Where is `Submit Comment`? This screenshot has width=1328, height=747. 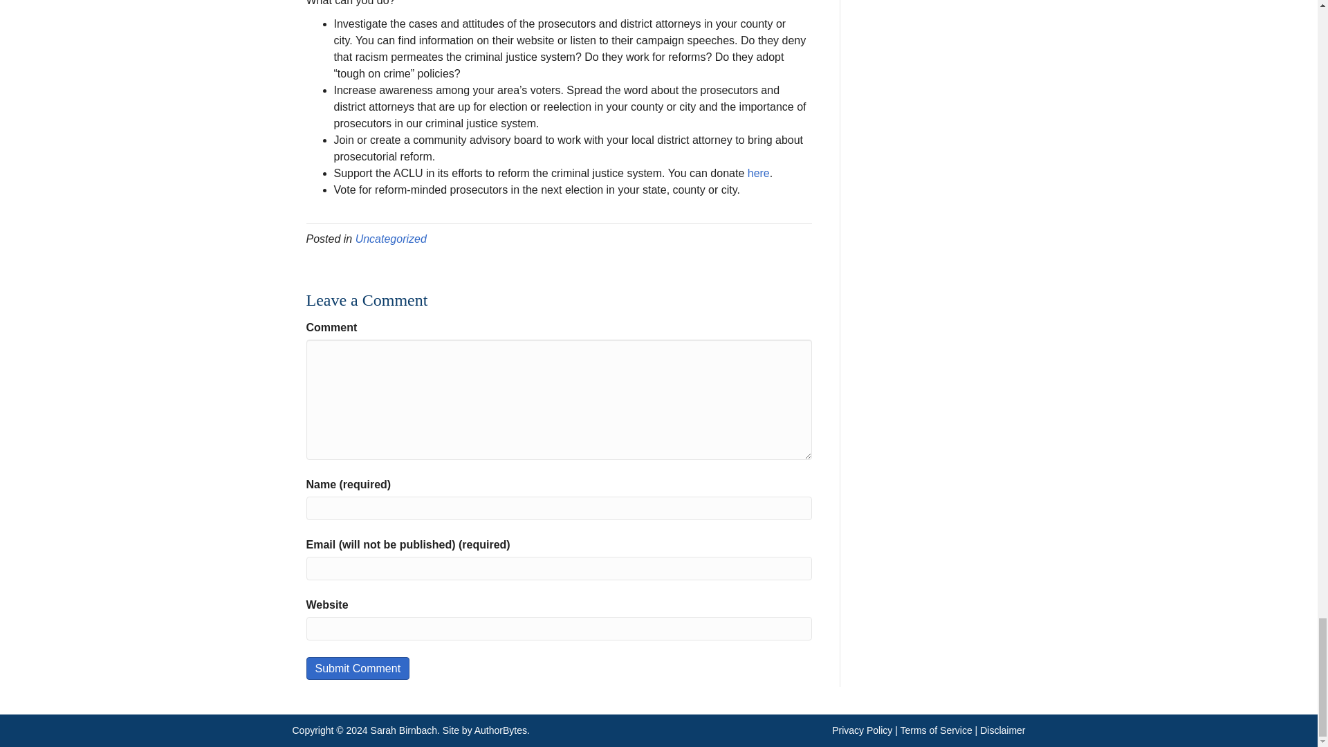 Submit Comment is located at coordinates (357, 668).